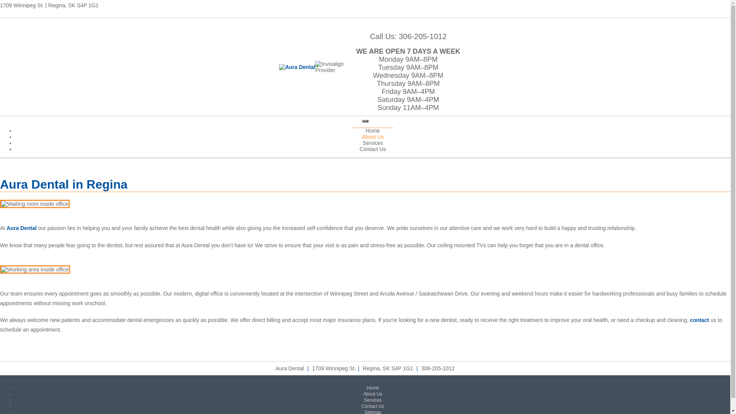 The height and width of the screenshot is (414, 736). What do you see at coordinates (21, 228) in the screenshot?
I see `Aura Dental` at bounding box center [21, 228].